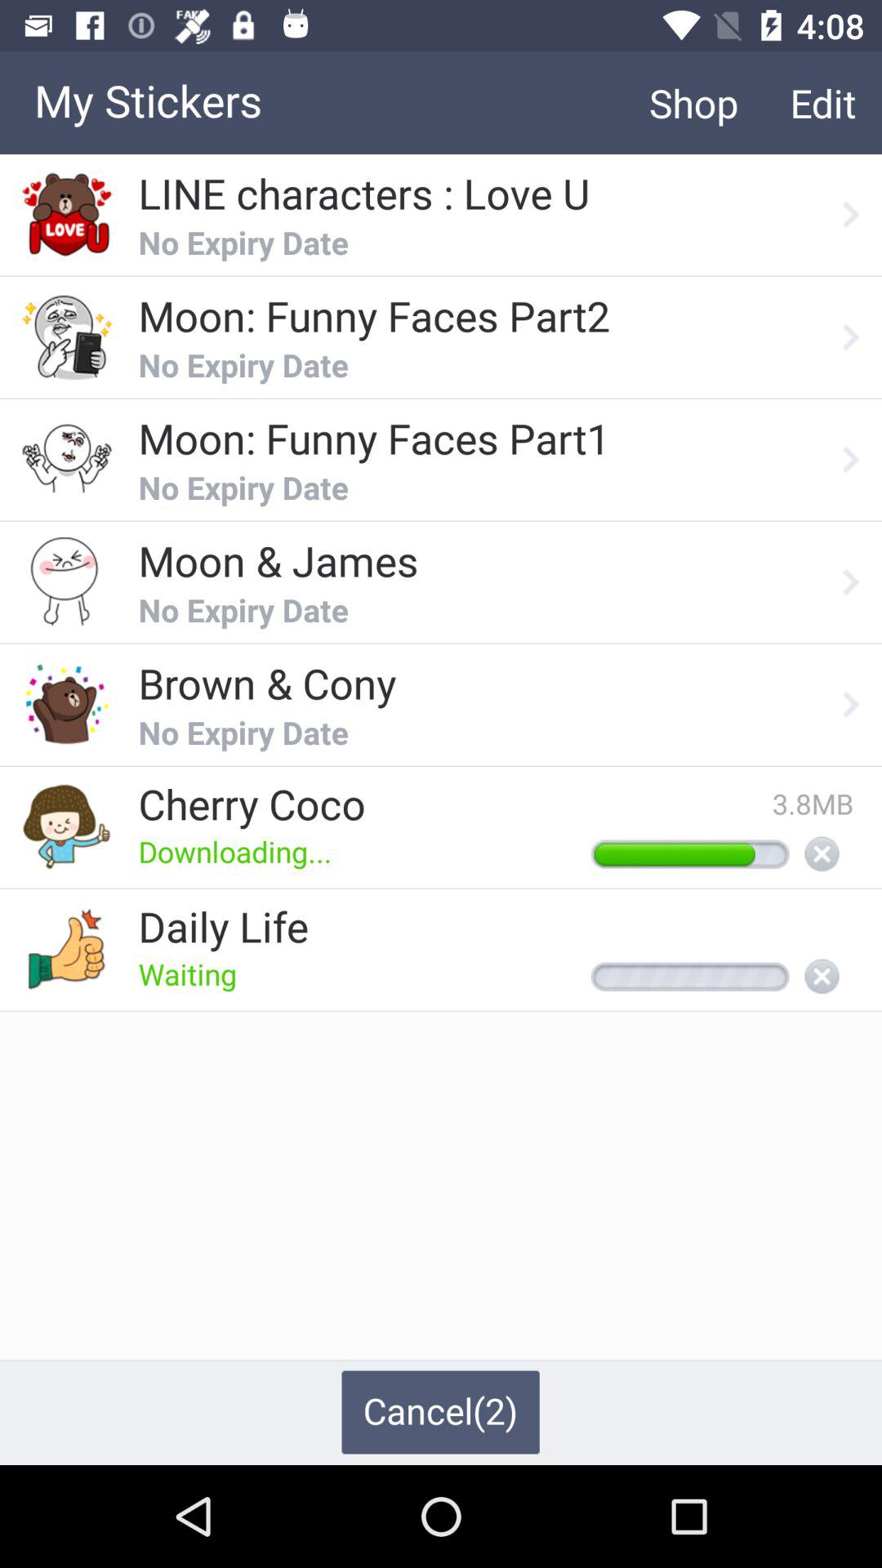 Image resolution: width=882 pixels, height=1568 pixels. I want to click on tap the app below waiting icon, so click(440, 1412).